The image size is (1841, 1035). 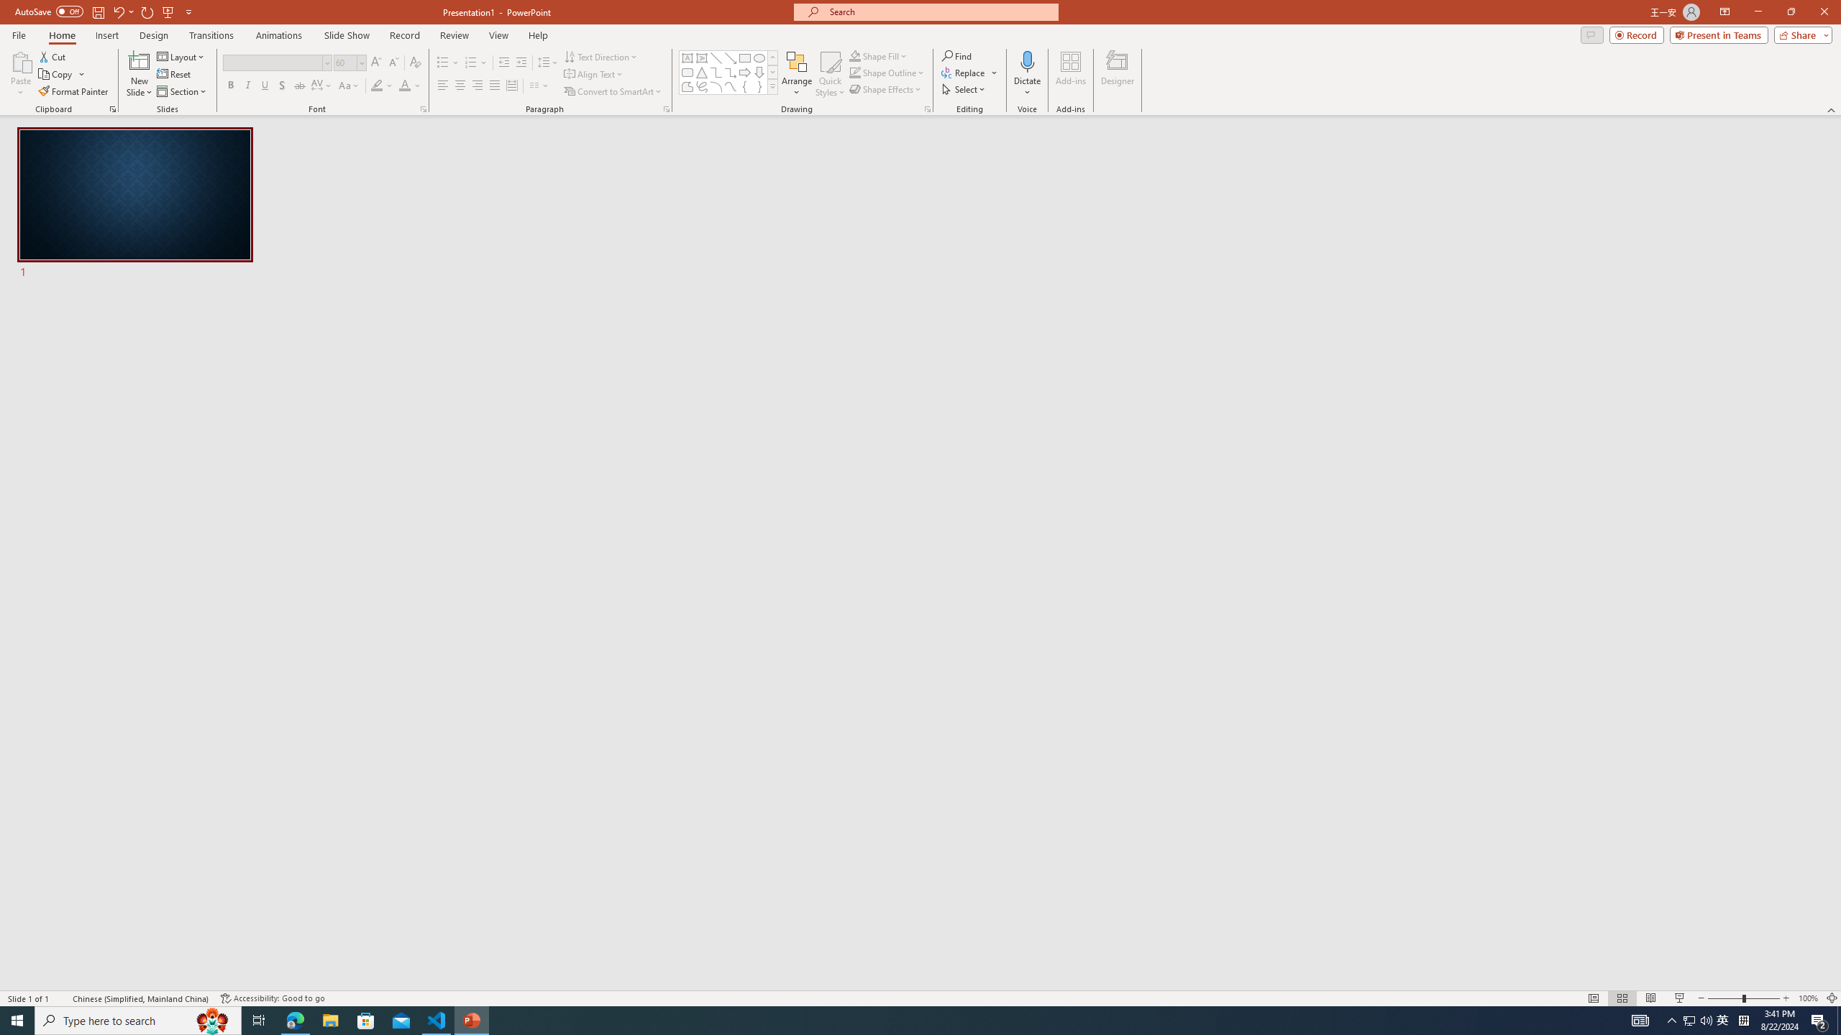 What do you see at coordinates (1808, 998) in the screenshot?
I see `Zoom 100%` at bounding box center [1808, 998].